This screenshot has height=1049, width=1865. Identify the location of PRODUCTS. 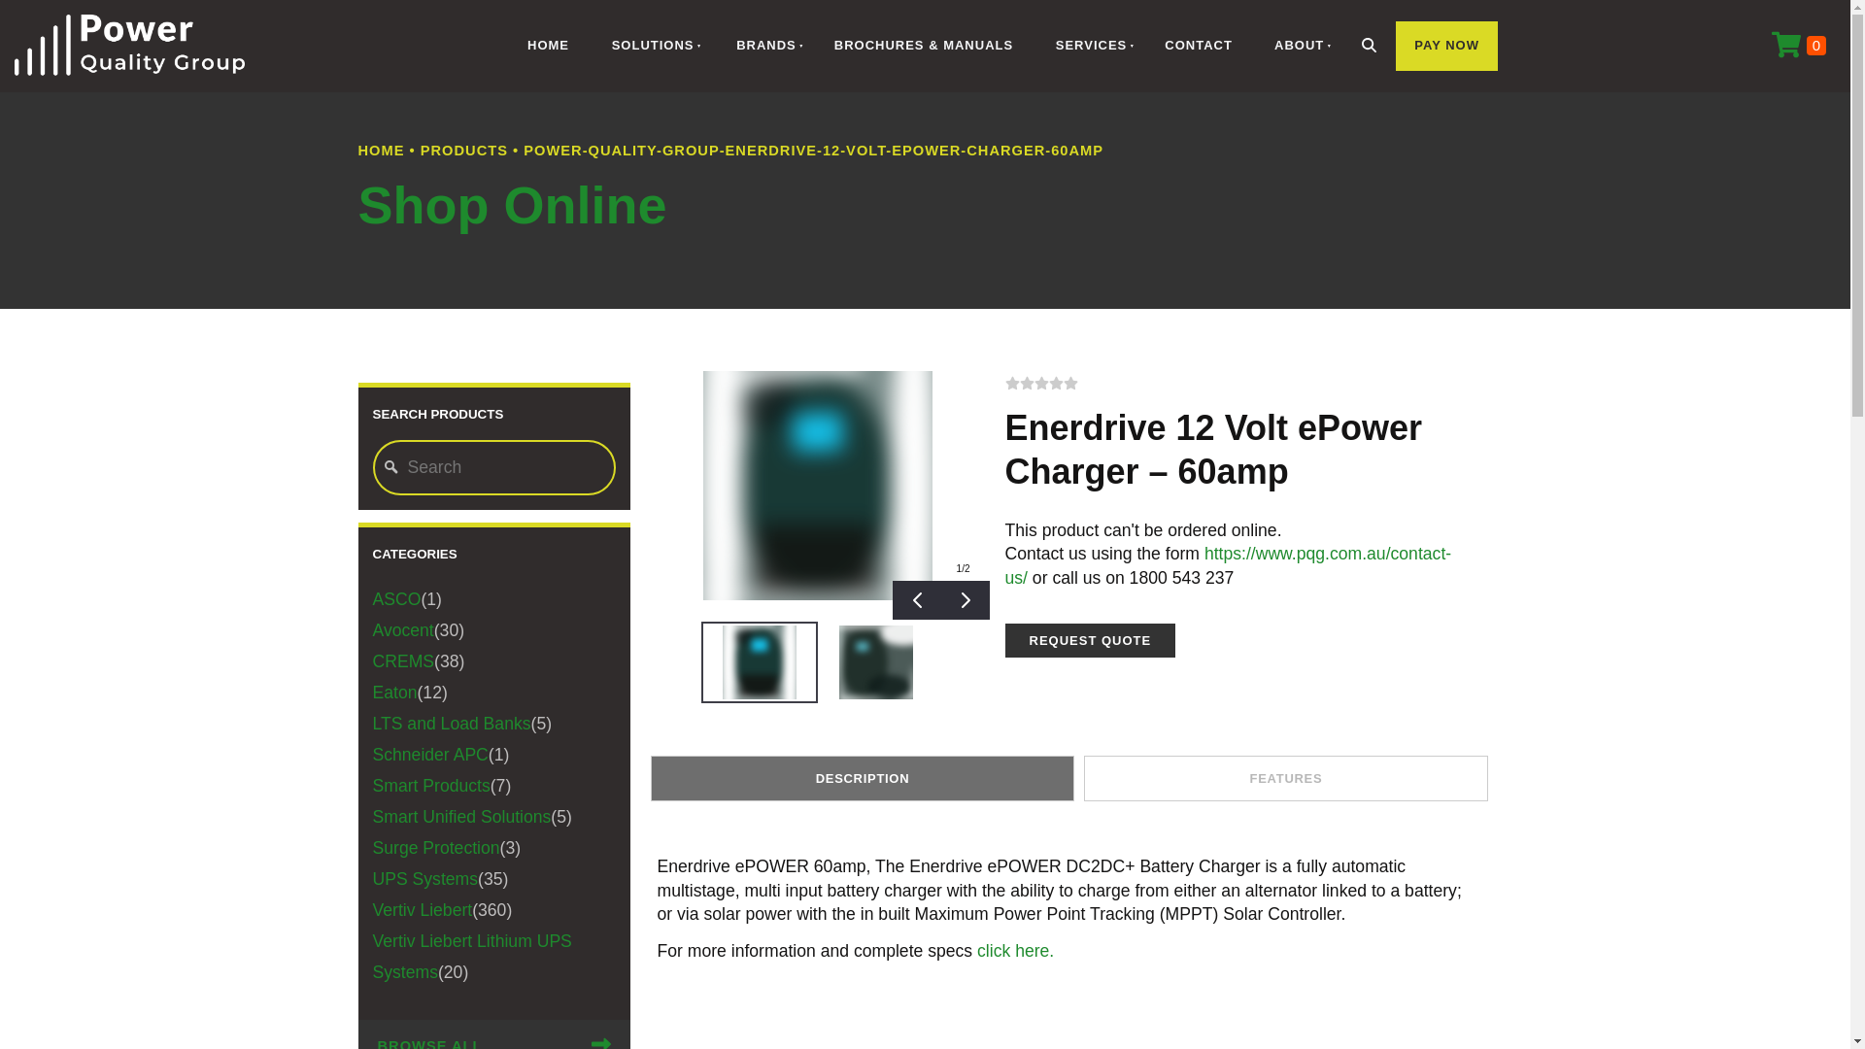
(464, 150).